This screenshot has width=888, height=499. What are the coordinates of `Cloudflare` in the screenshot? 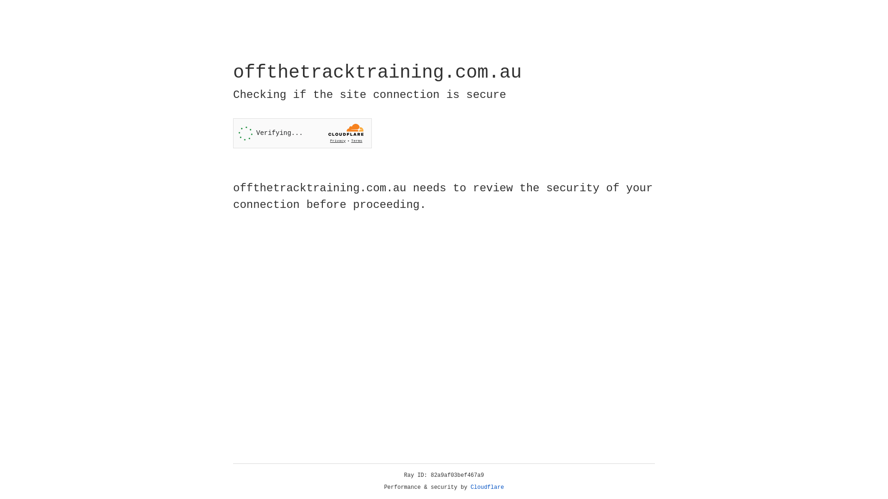 It's located at (487, 487).